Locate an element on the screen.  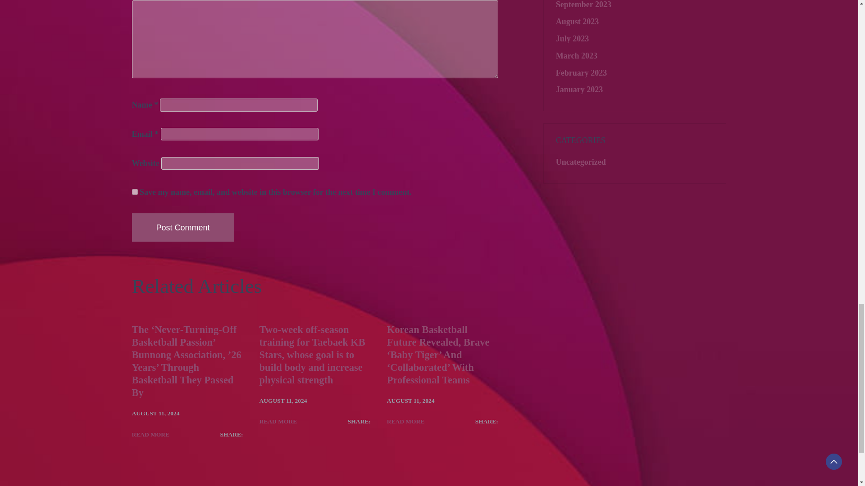
READ MORE is located at coordinates (150, 434).